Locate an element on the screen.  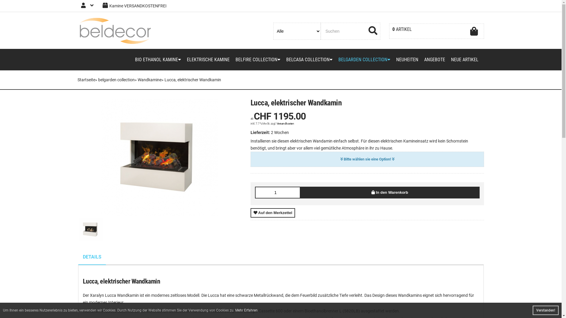
BIO ETHANOL KAMINE is located at coordinates (158, 59).